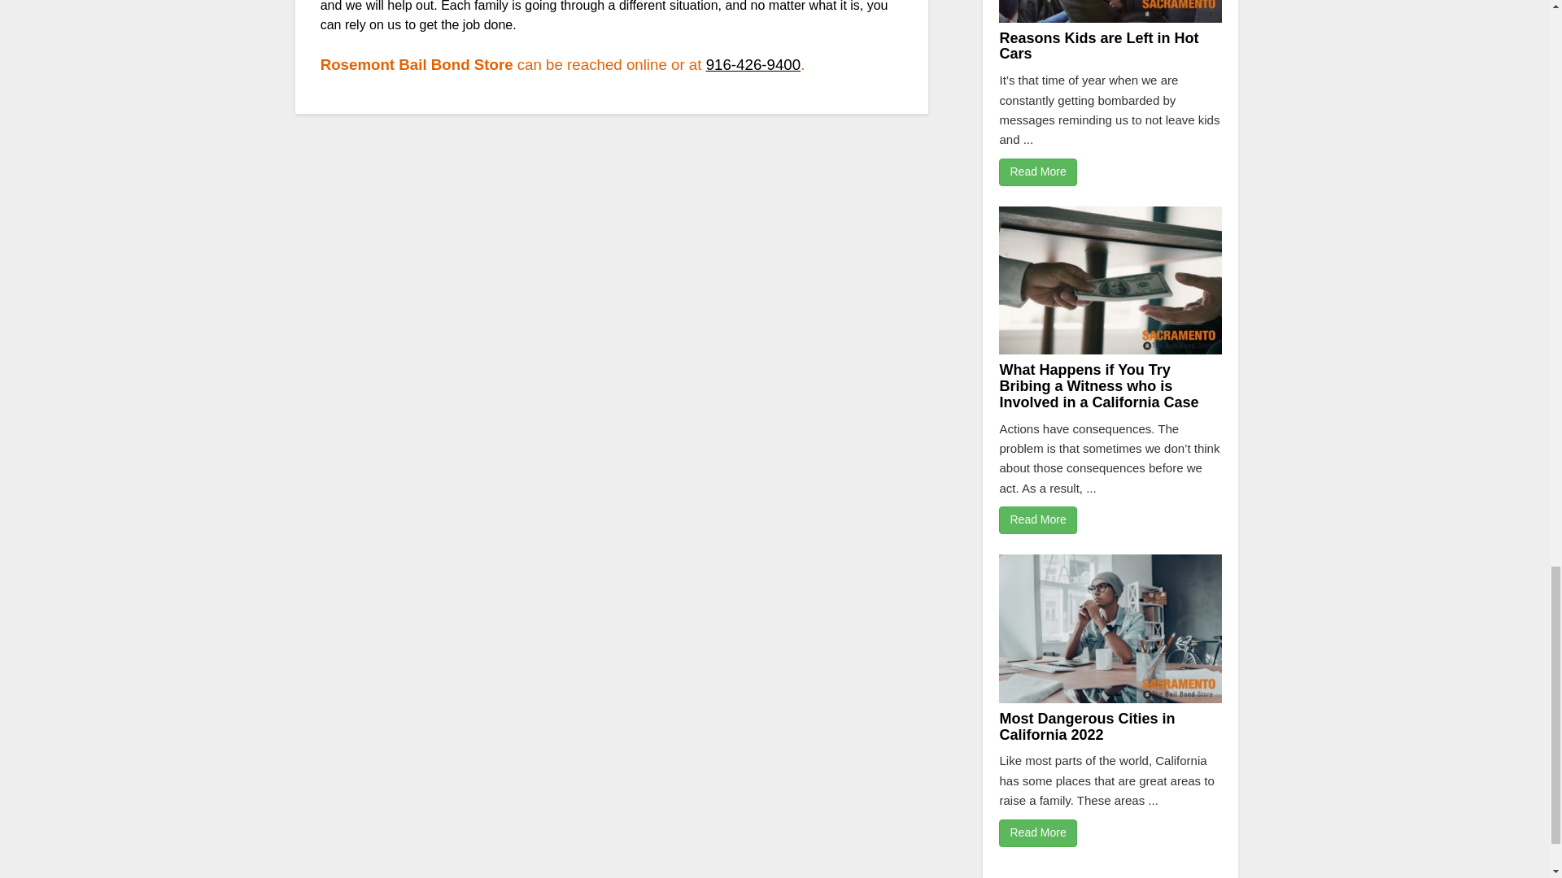  Describe the element at coordinates (1037, 520) in the screenshot. I see `Read More` at that location.